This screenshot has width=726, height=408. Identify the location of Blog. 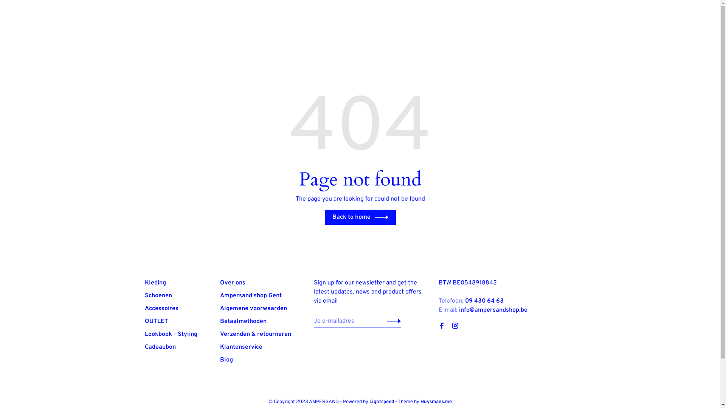
(226, 360).